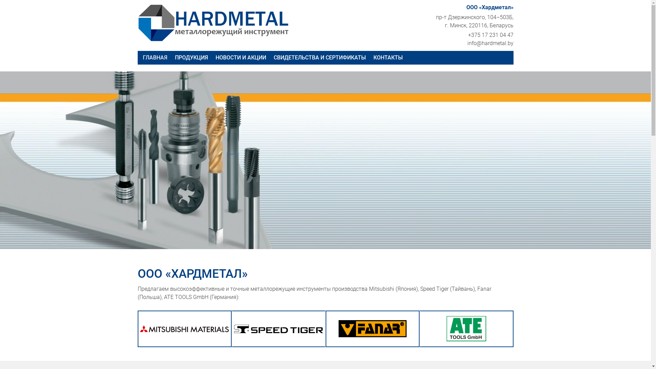 The height and width of the screenshot is (369, 656). Describe the element at coordinates (466, 329) in the screenshot. I see `ate` at that location.